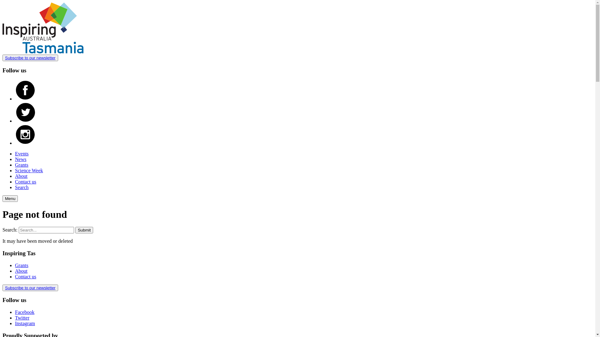 The height and width of the screenshot is (337, 600). I want to click on Contact us, so click(26, 276).